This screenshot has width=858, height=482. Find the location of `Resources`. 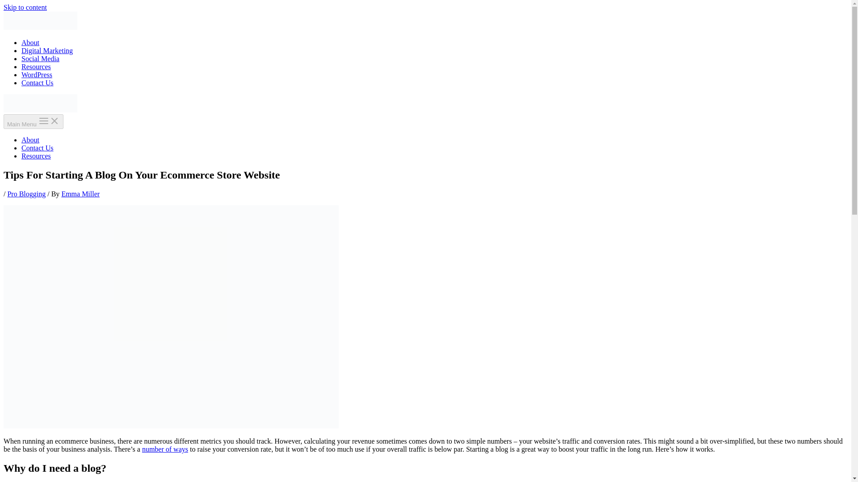

Resources is located at coordinates (36, 156).